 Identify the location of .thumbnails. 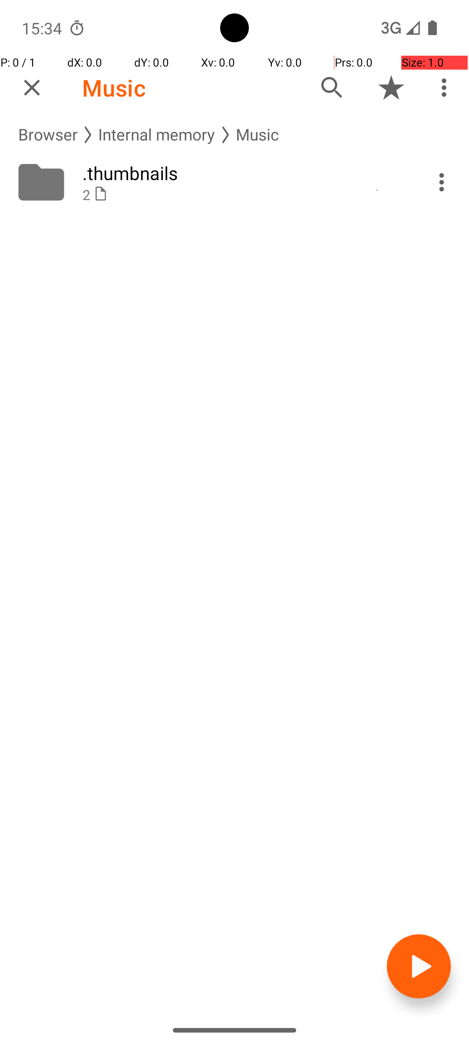
(244, 173).